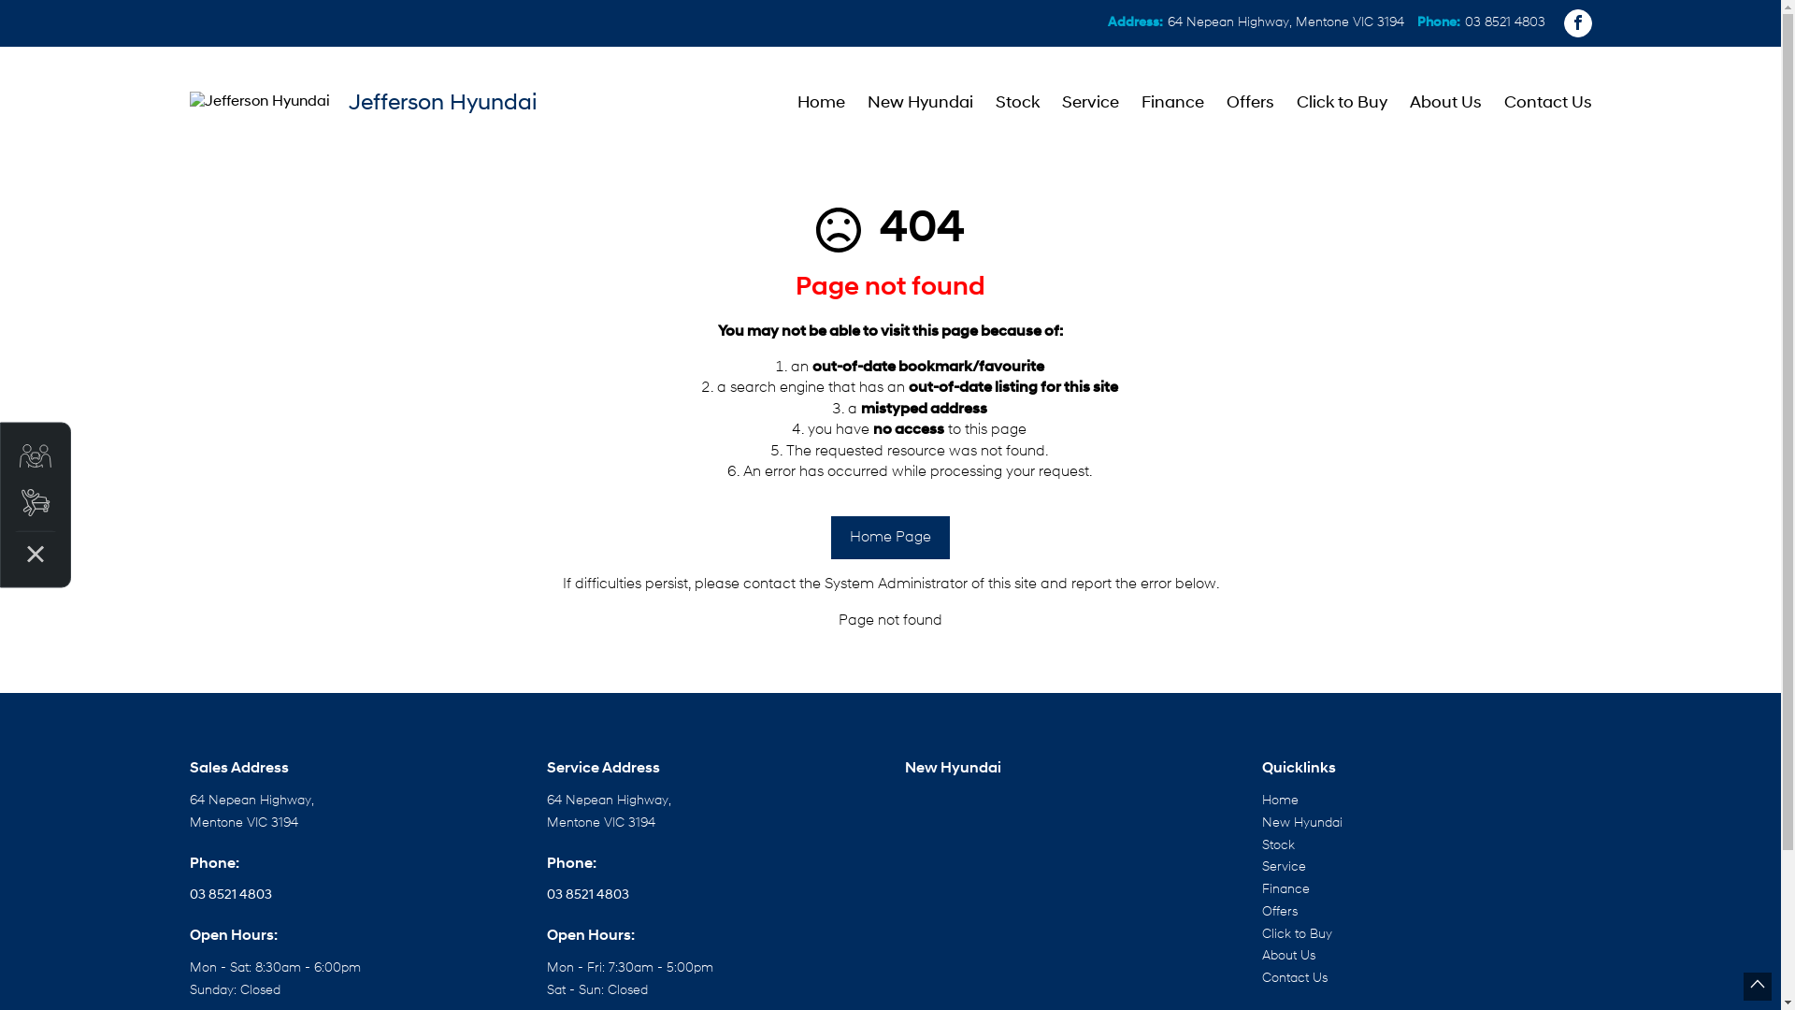 Image resolution: width=1795 pixels, height=1010 pixels. What do you see at coordinates (230, 896) in the screenshot?
I see `03 8521 4803` at bounding box center [230, 896].